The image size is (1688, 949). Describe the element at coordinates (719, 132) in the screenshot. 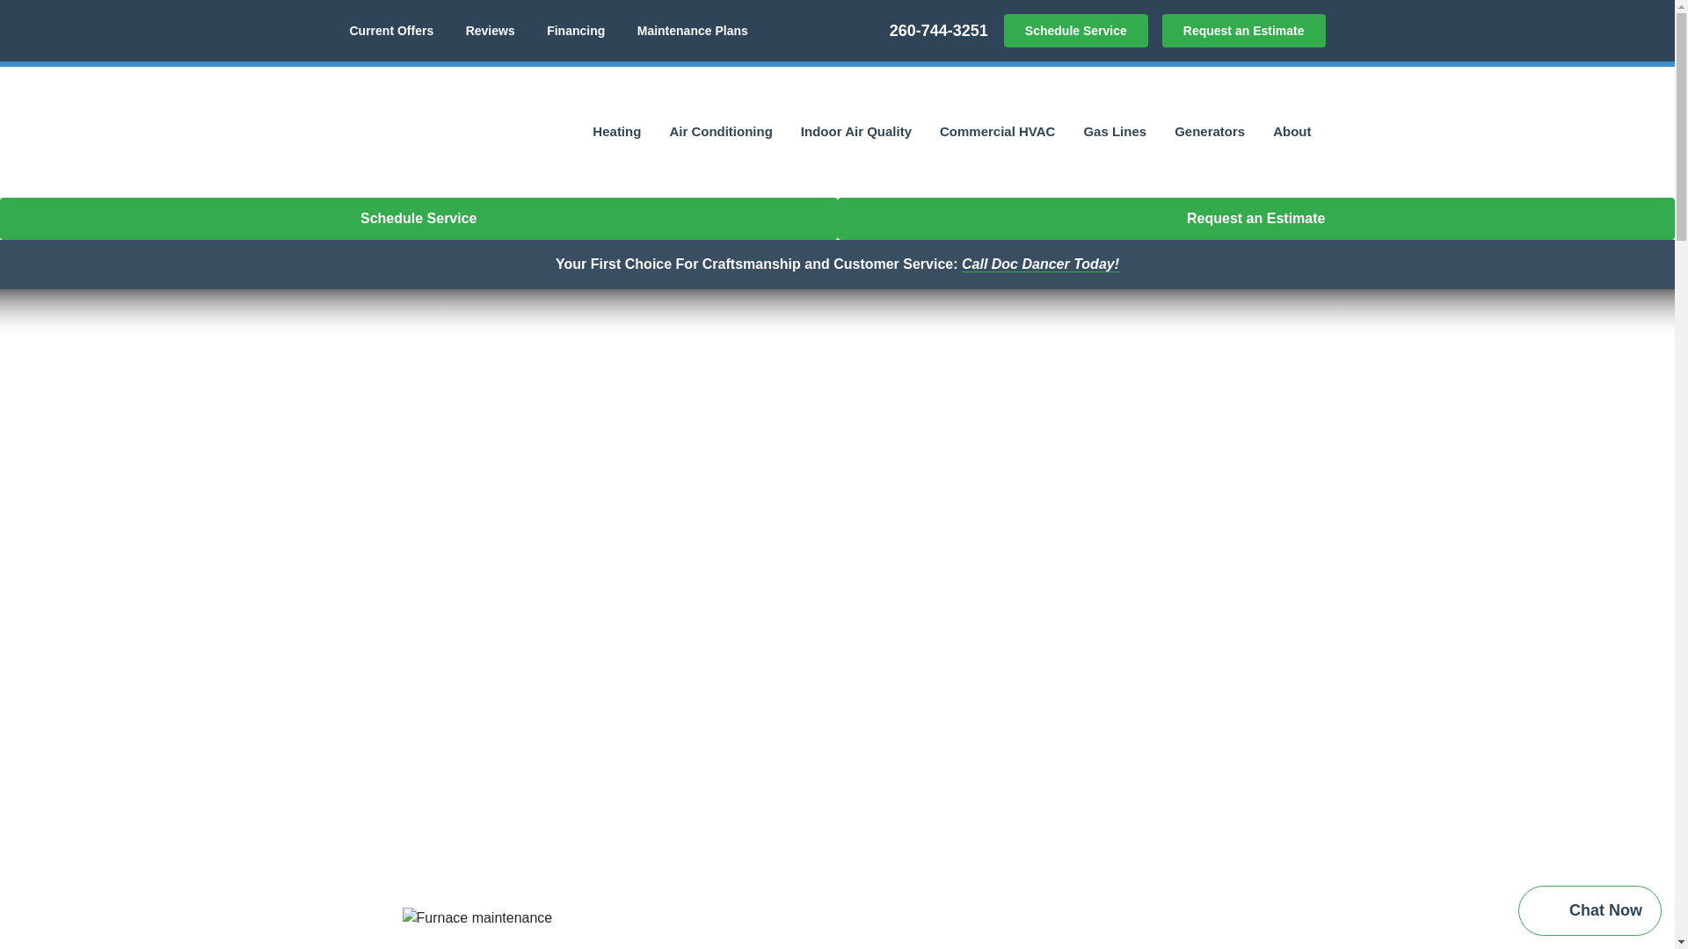

I see `Air Conditioning` at that location.